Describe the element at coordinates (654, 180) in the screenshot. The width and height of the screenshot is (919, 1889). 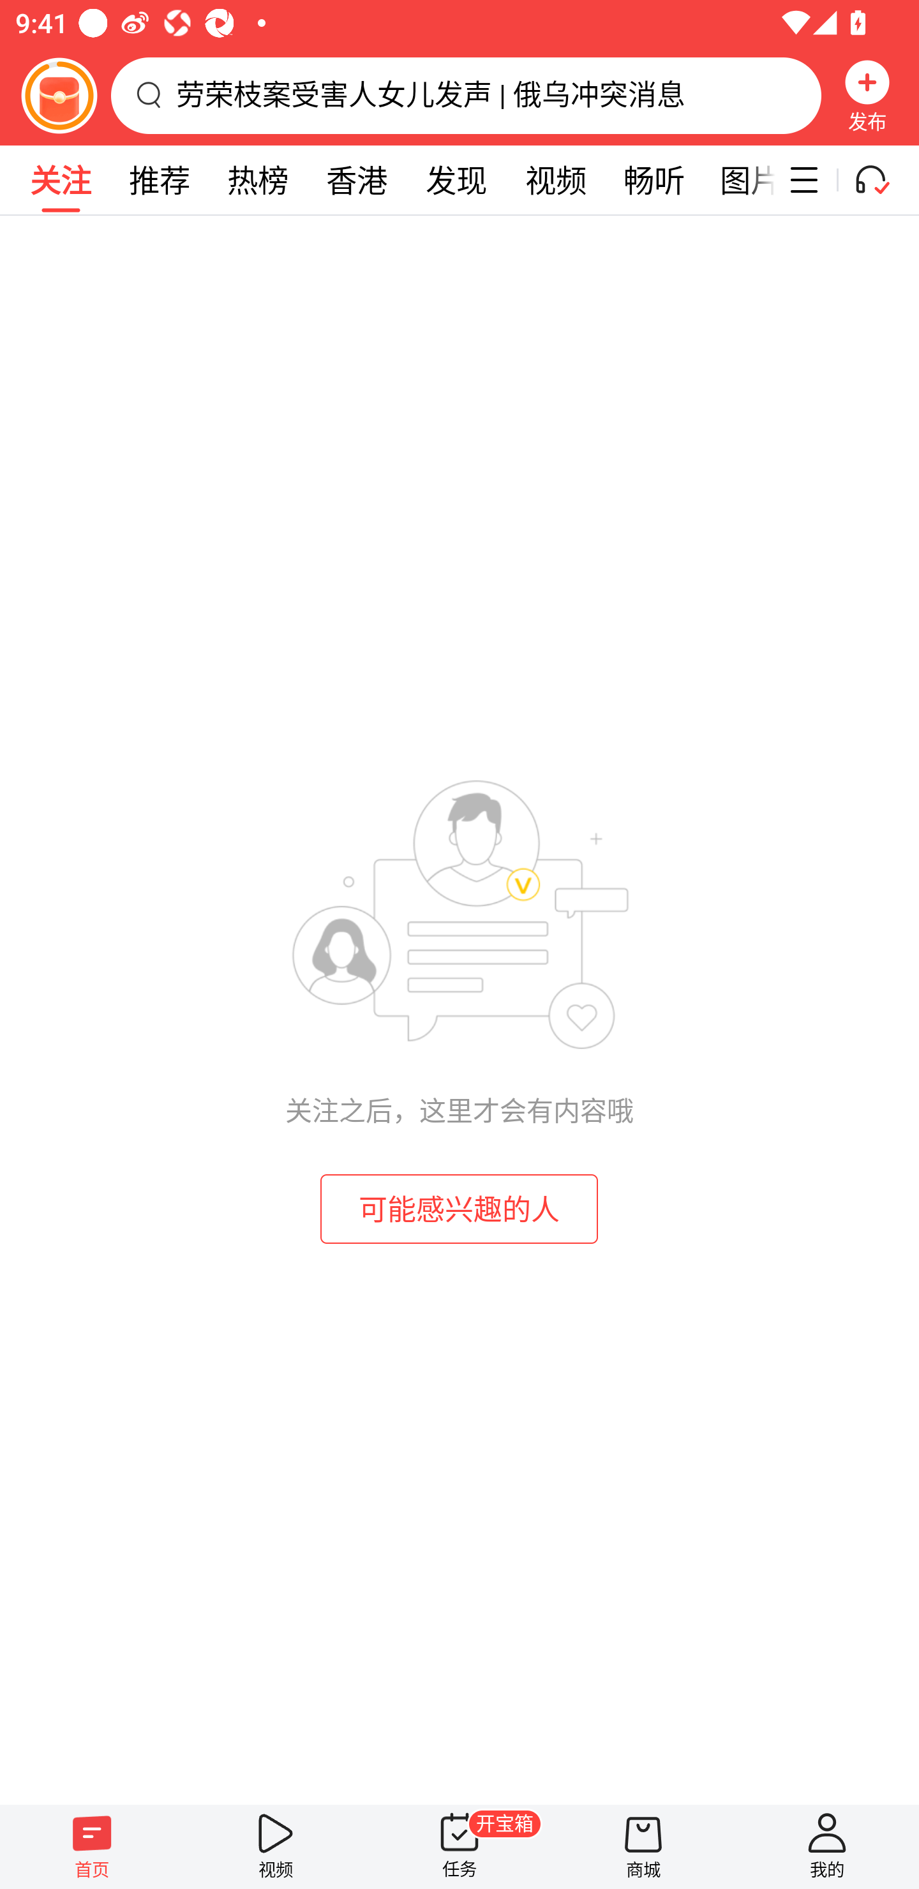
I see `畅听` at that location.